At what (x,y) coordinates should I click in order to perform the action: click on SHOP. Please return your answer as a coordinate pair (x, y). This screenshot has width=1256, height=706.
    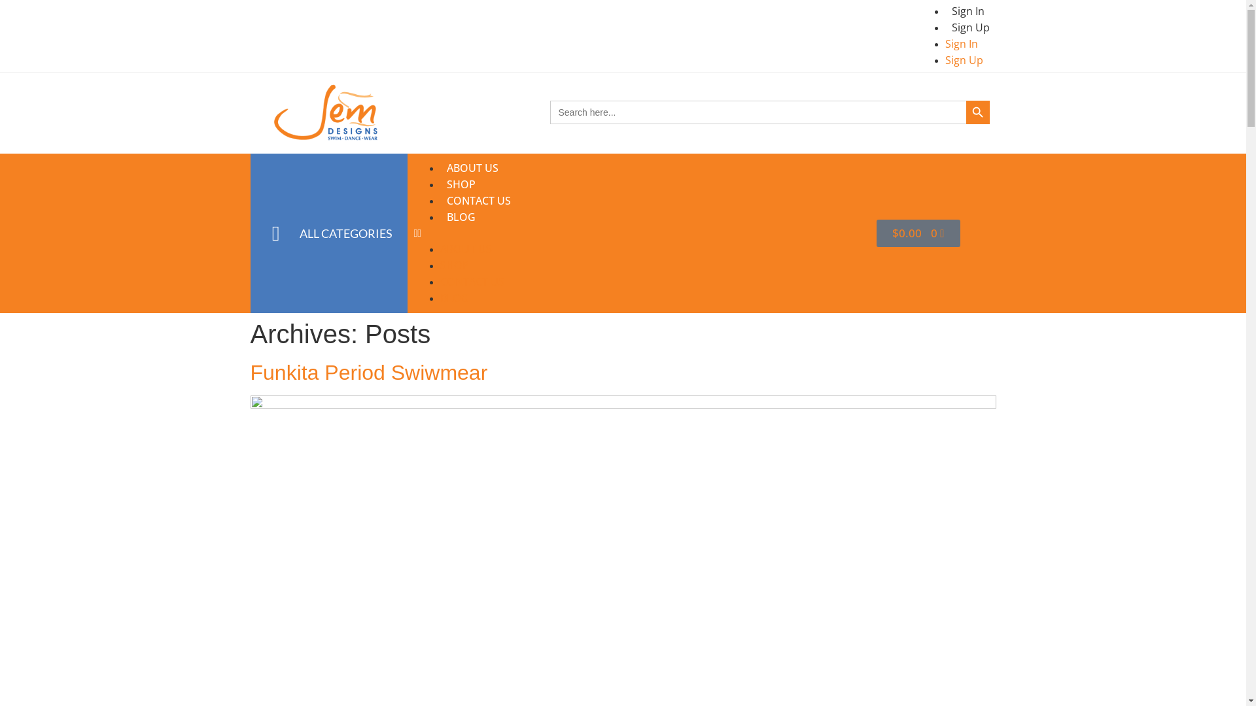
    Looking at the image, I should click on (454, 265).